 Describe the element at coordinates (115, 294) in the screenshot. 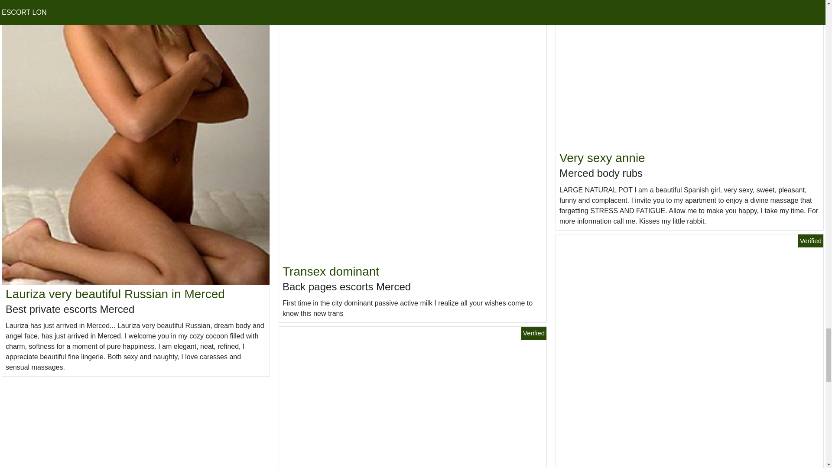

I see `Lauriza very beautiful Russian in Merced` at that location.